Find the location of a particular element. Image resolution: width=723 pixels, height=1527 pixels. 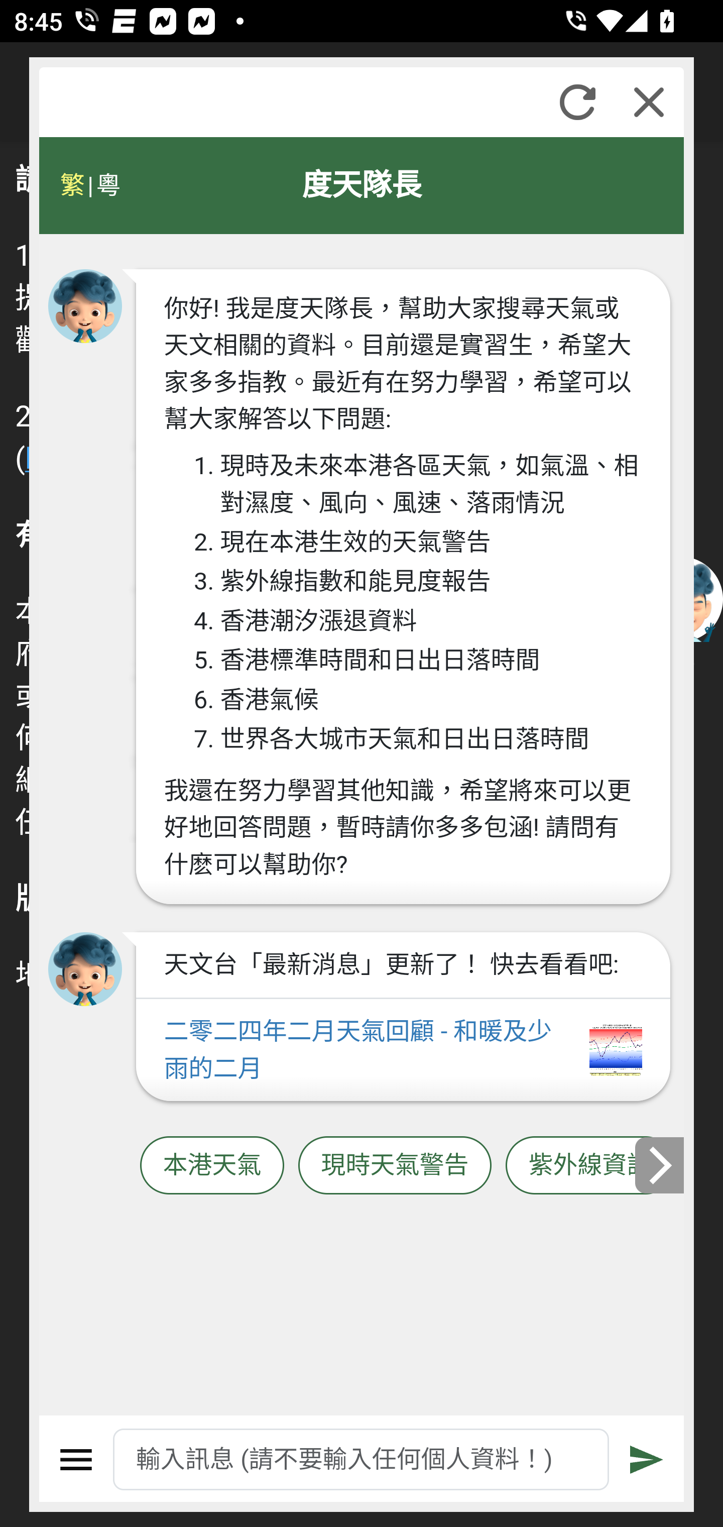

關閉 is located at coordinates (649, 102).